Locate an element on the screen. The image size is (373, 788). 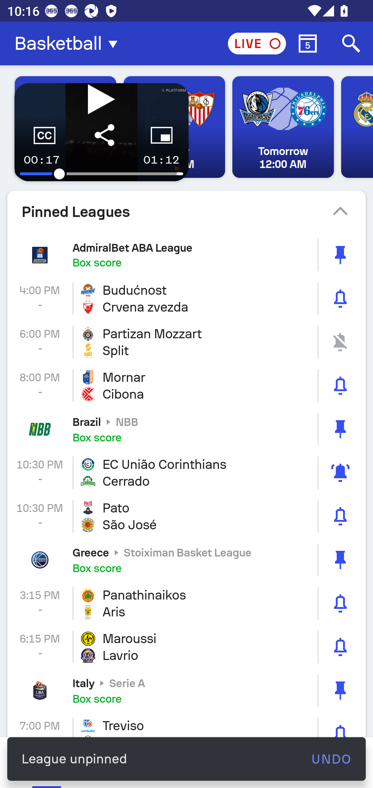
7:00 PM - Treviso V. Bologna is located at coordinates (187, 725).